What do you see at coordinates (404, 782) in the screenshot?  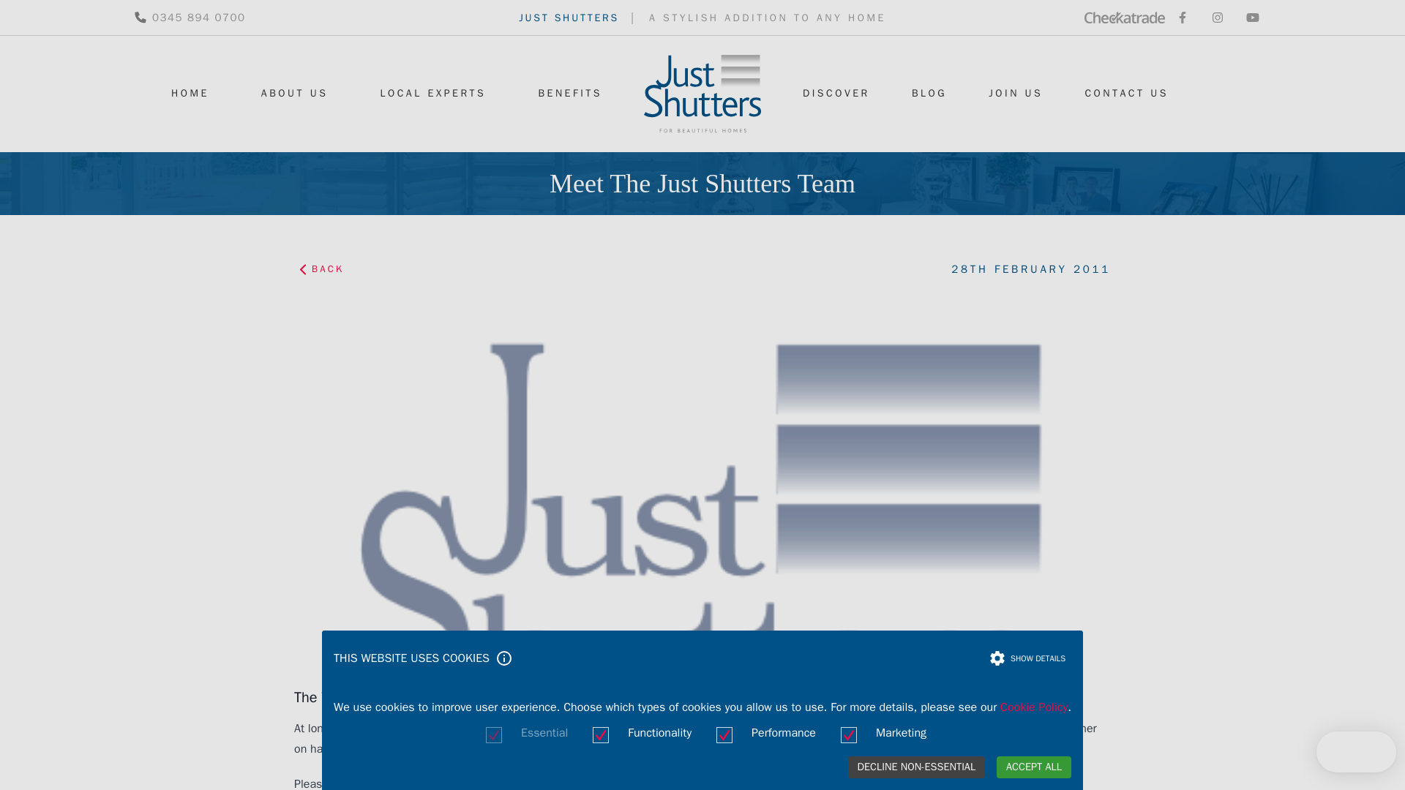 I see `Just Shutters Team` at bounding box center [404, 782].